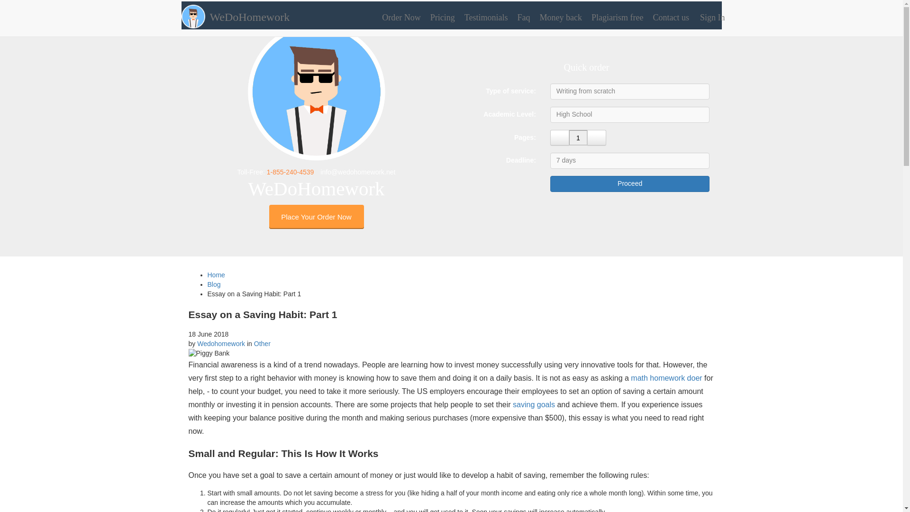 The height and width of the screenshot is (512, 910). I want to click on Place Your Order Now, so click(317, 217).